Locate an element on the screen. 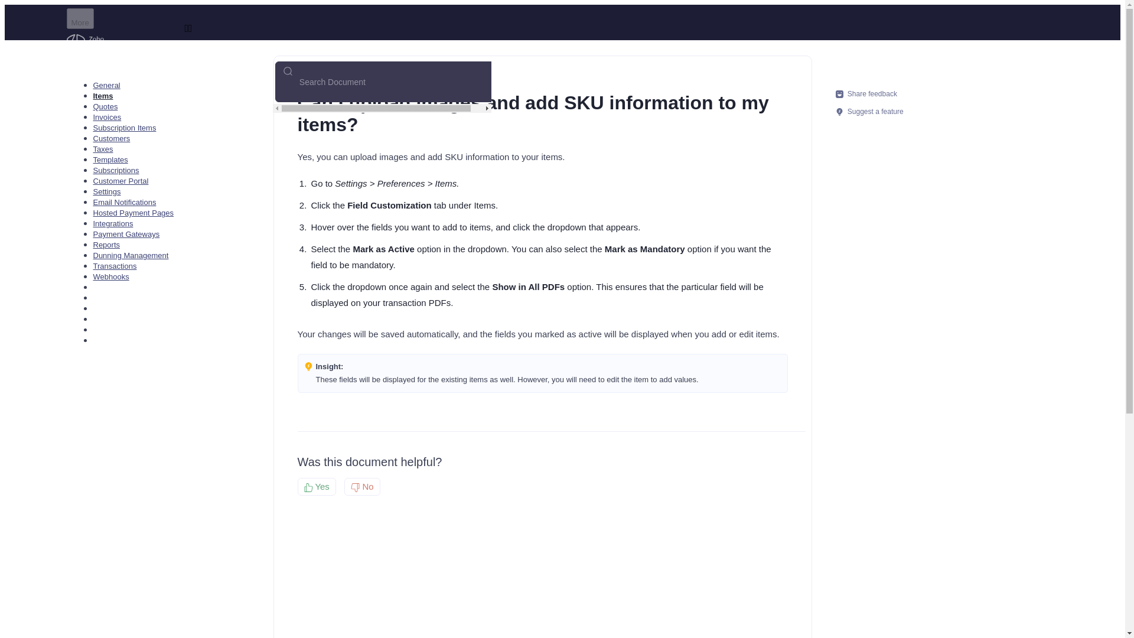 This screenshot has height=638, width=1134. Taxes is located at coordinates (103, 149).